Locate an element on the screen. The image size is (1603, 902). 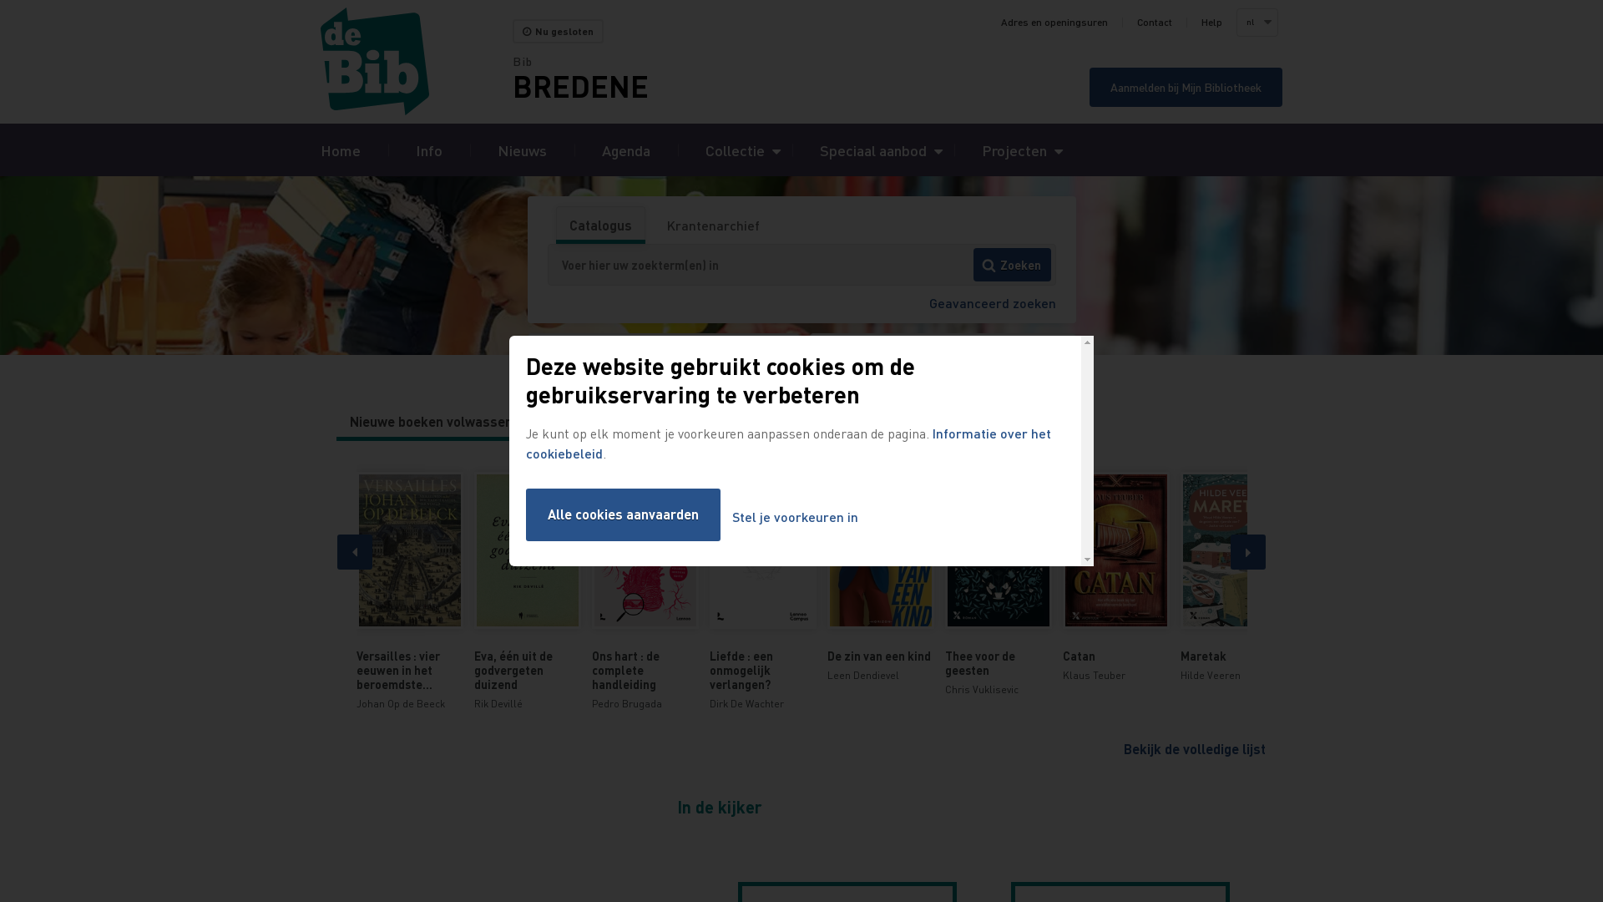
Info is located at coordinates (429, 150).